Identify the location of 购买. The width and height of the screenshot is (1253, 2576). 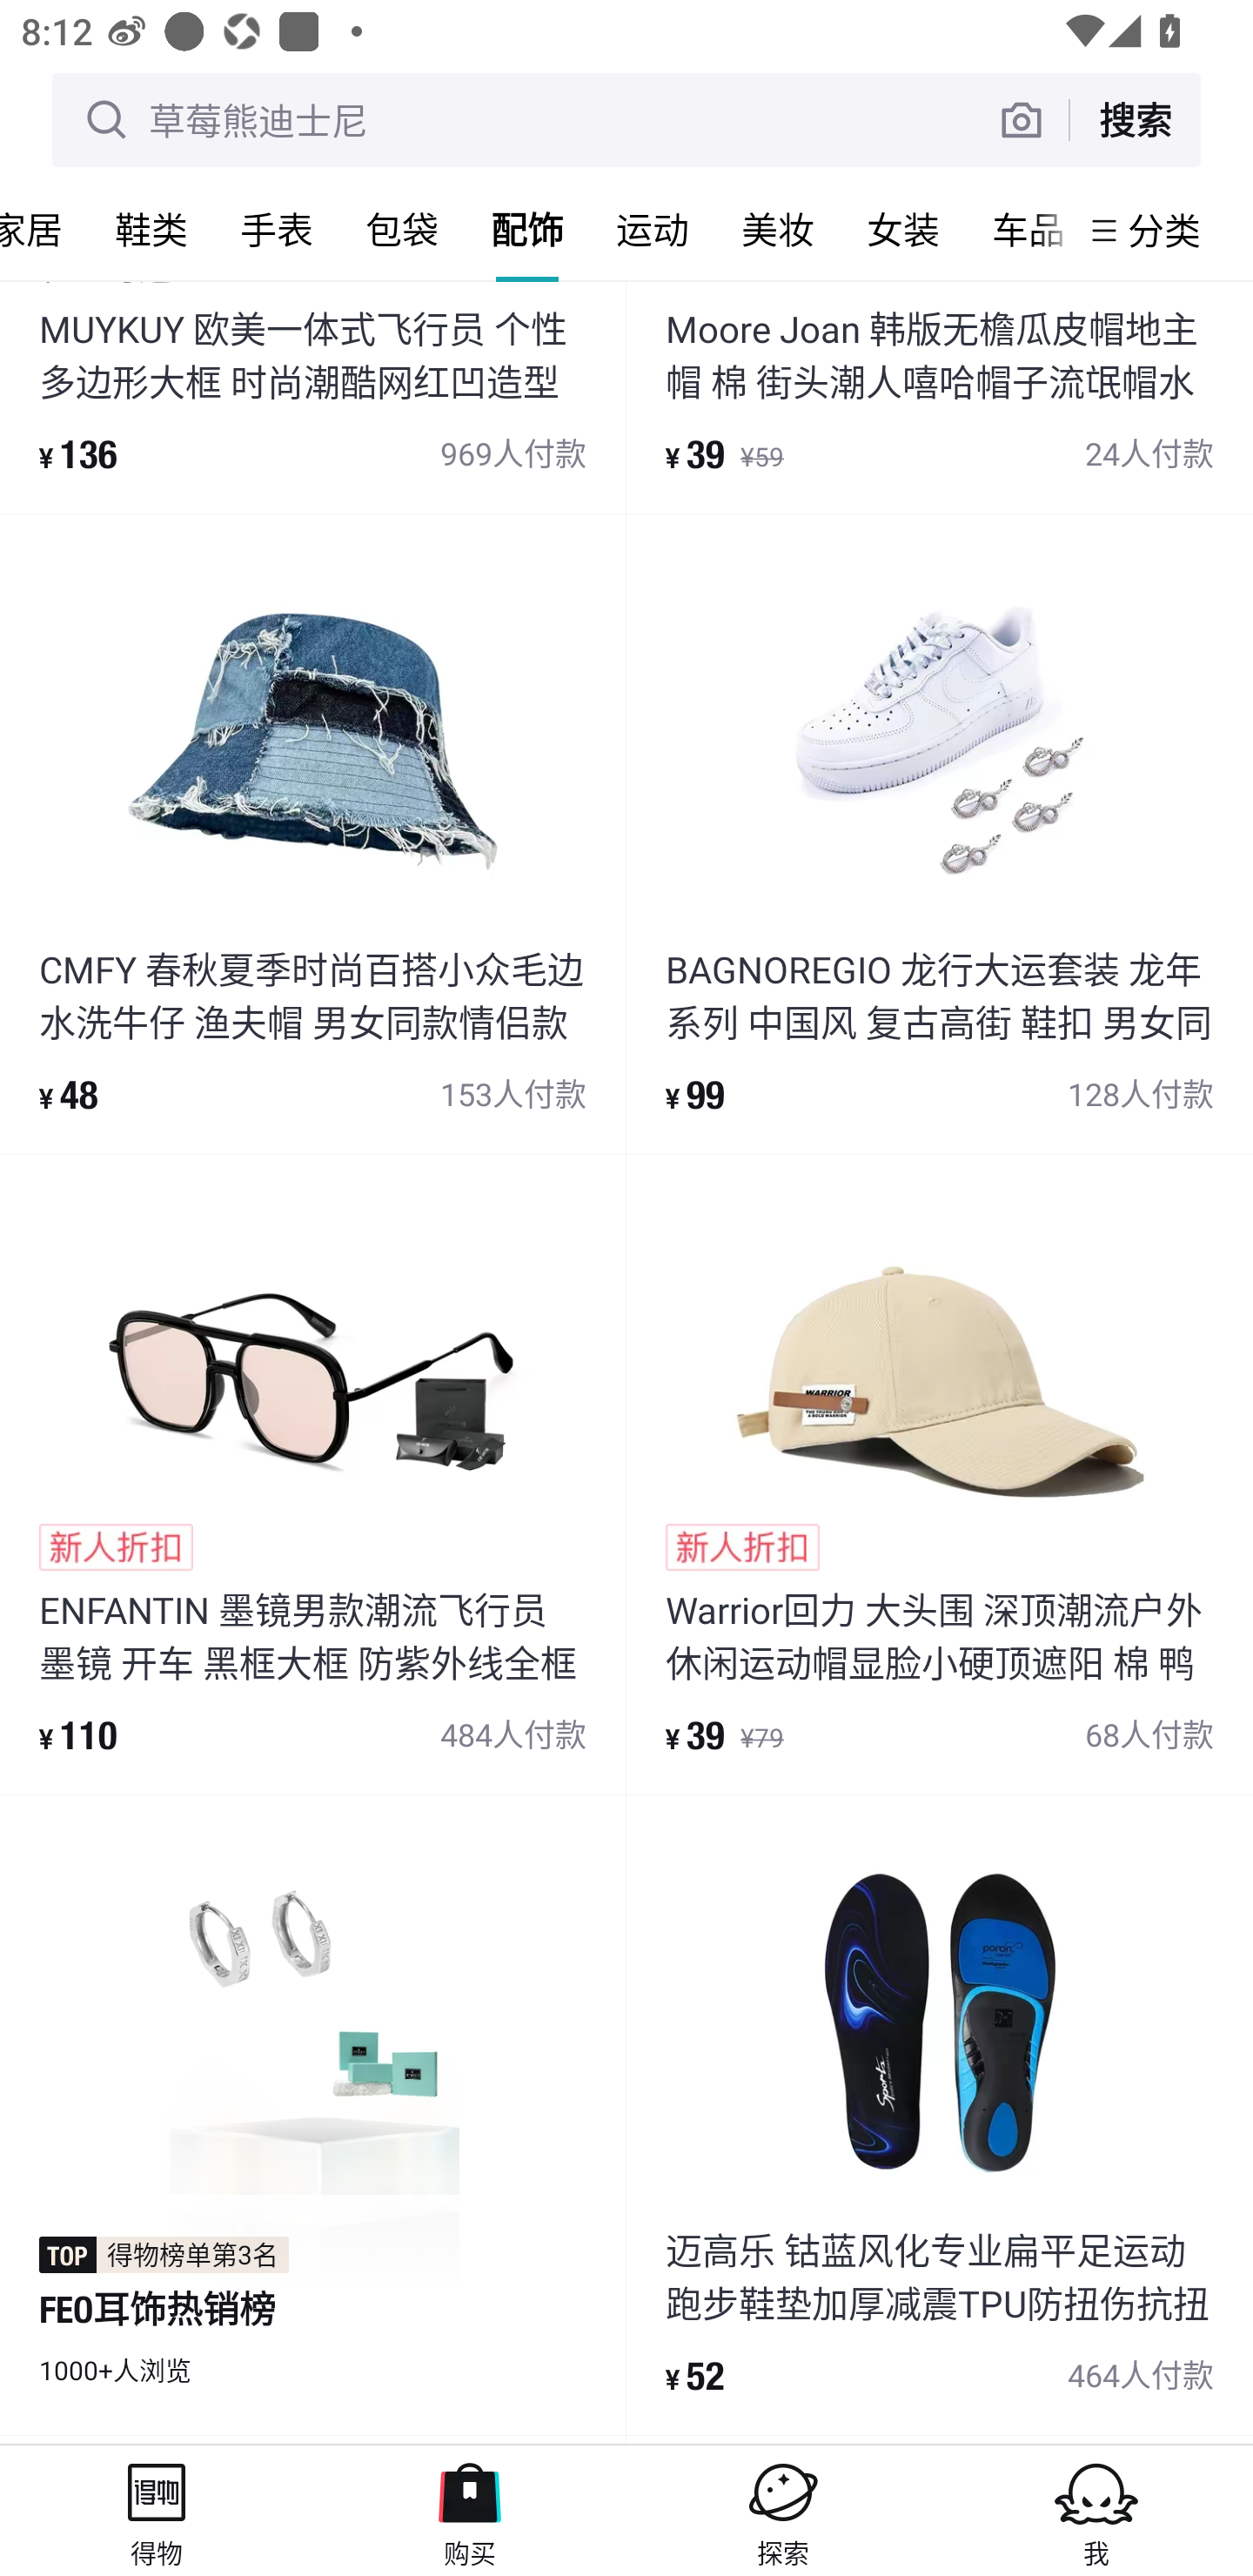
(470, 2510).